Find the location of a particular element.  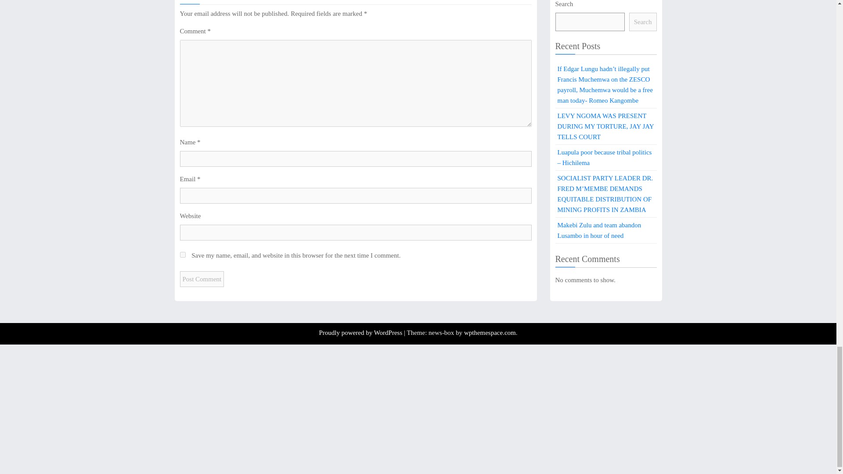

wpthemespace.com is located at coordinates (490, 332).